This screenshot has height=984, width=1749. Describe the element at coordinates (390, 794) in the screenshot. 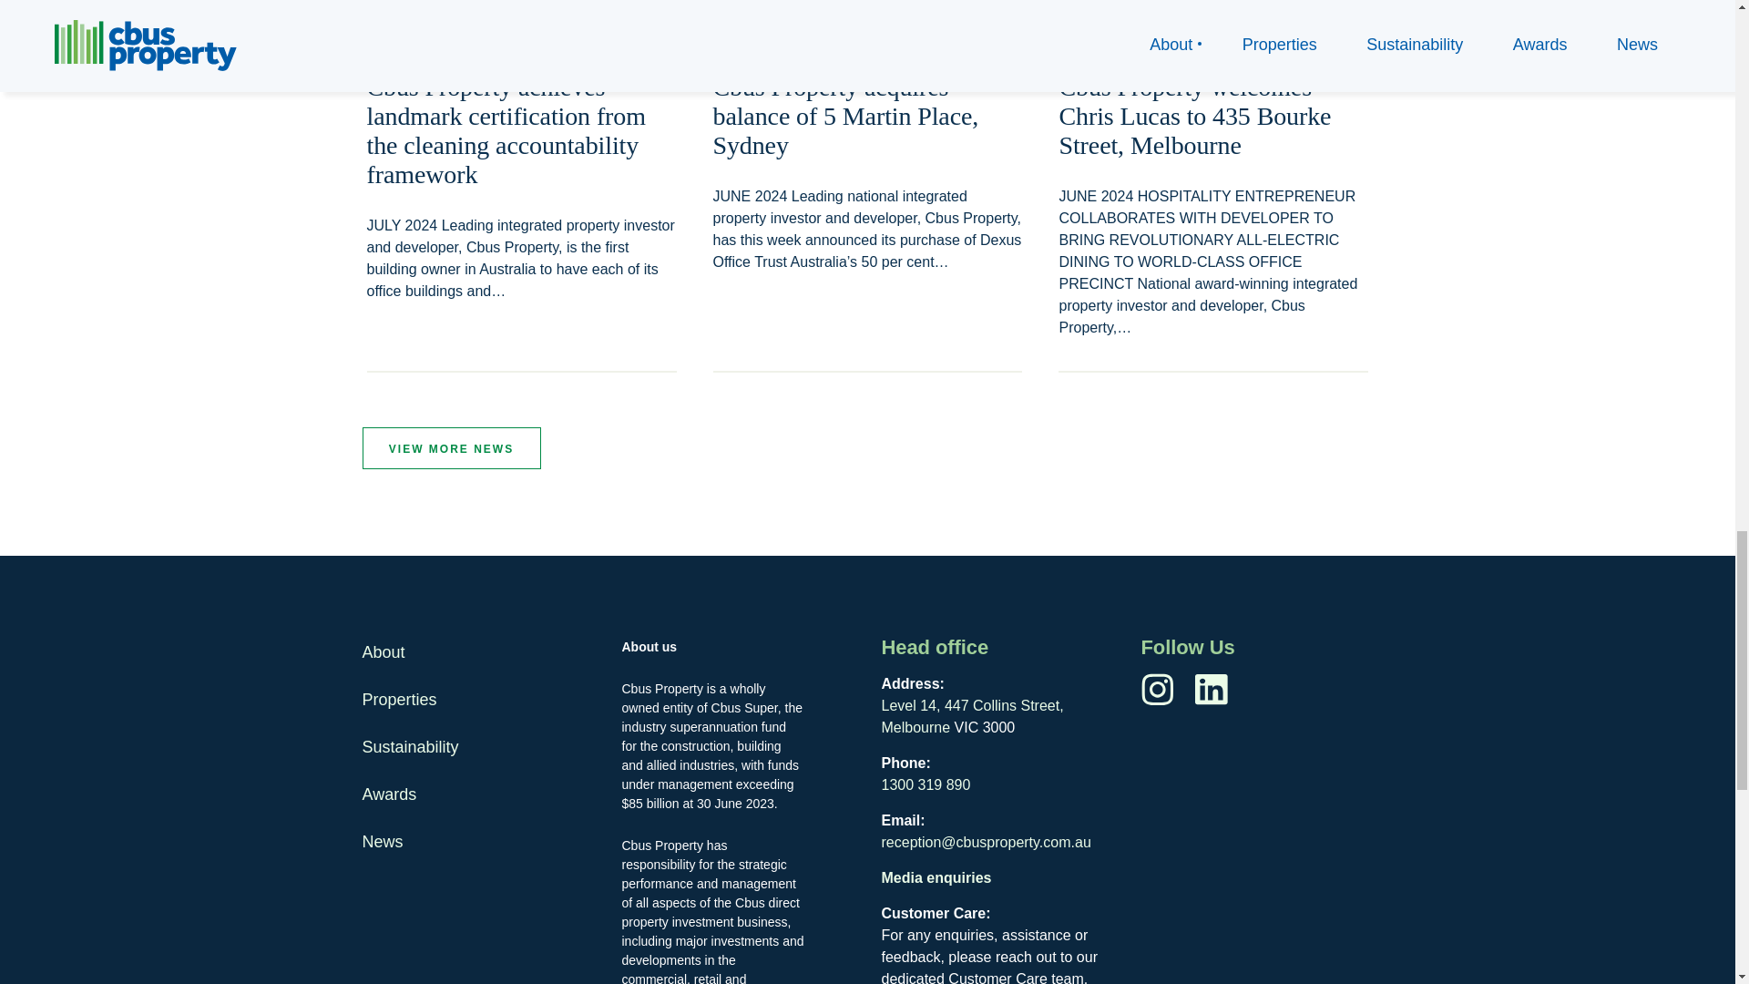

I see `Awards` at that location.